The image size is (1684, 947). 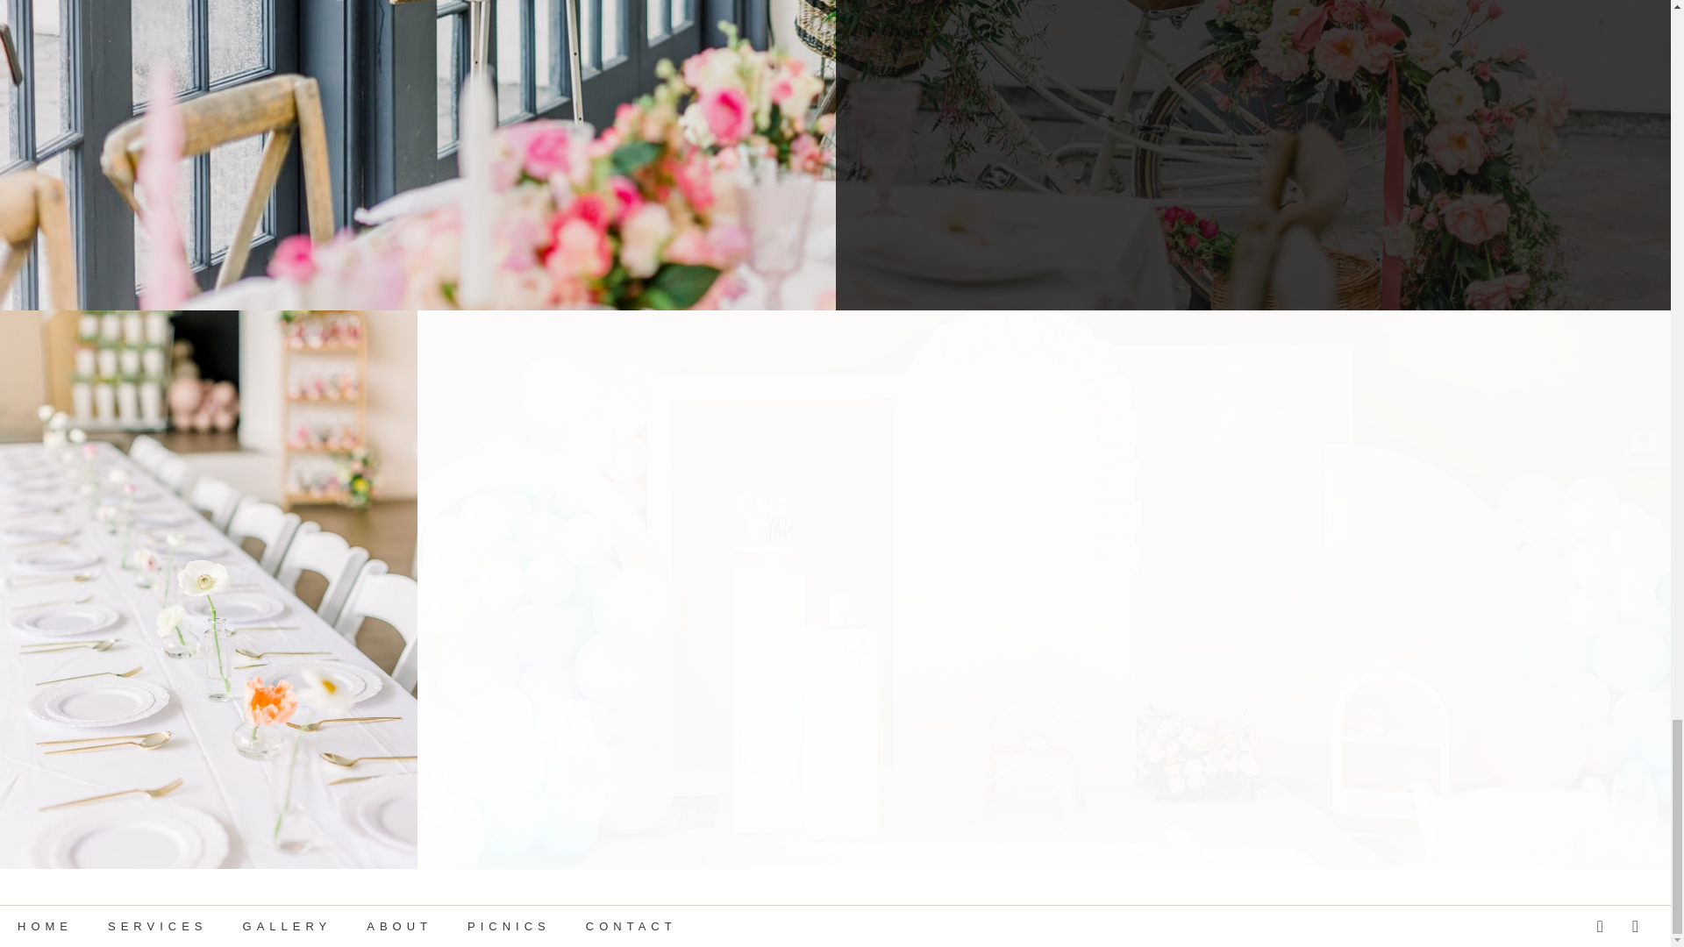 What do you see at coordinates (609, 928) in the screenshot?
I see `MONTEREY` at bounding box center [609, 928].